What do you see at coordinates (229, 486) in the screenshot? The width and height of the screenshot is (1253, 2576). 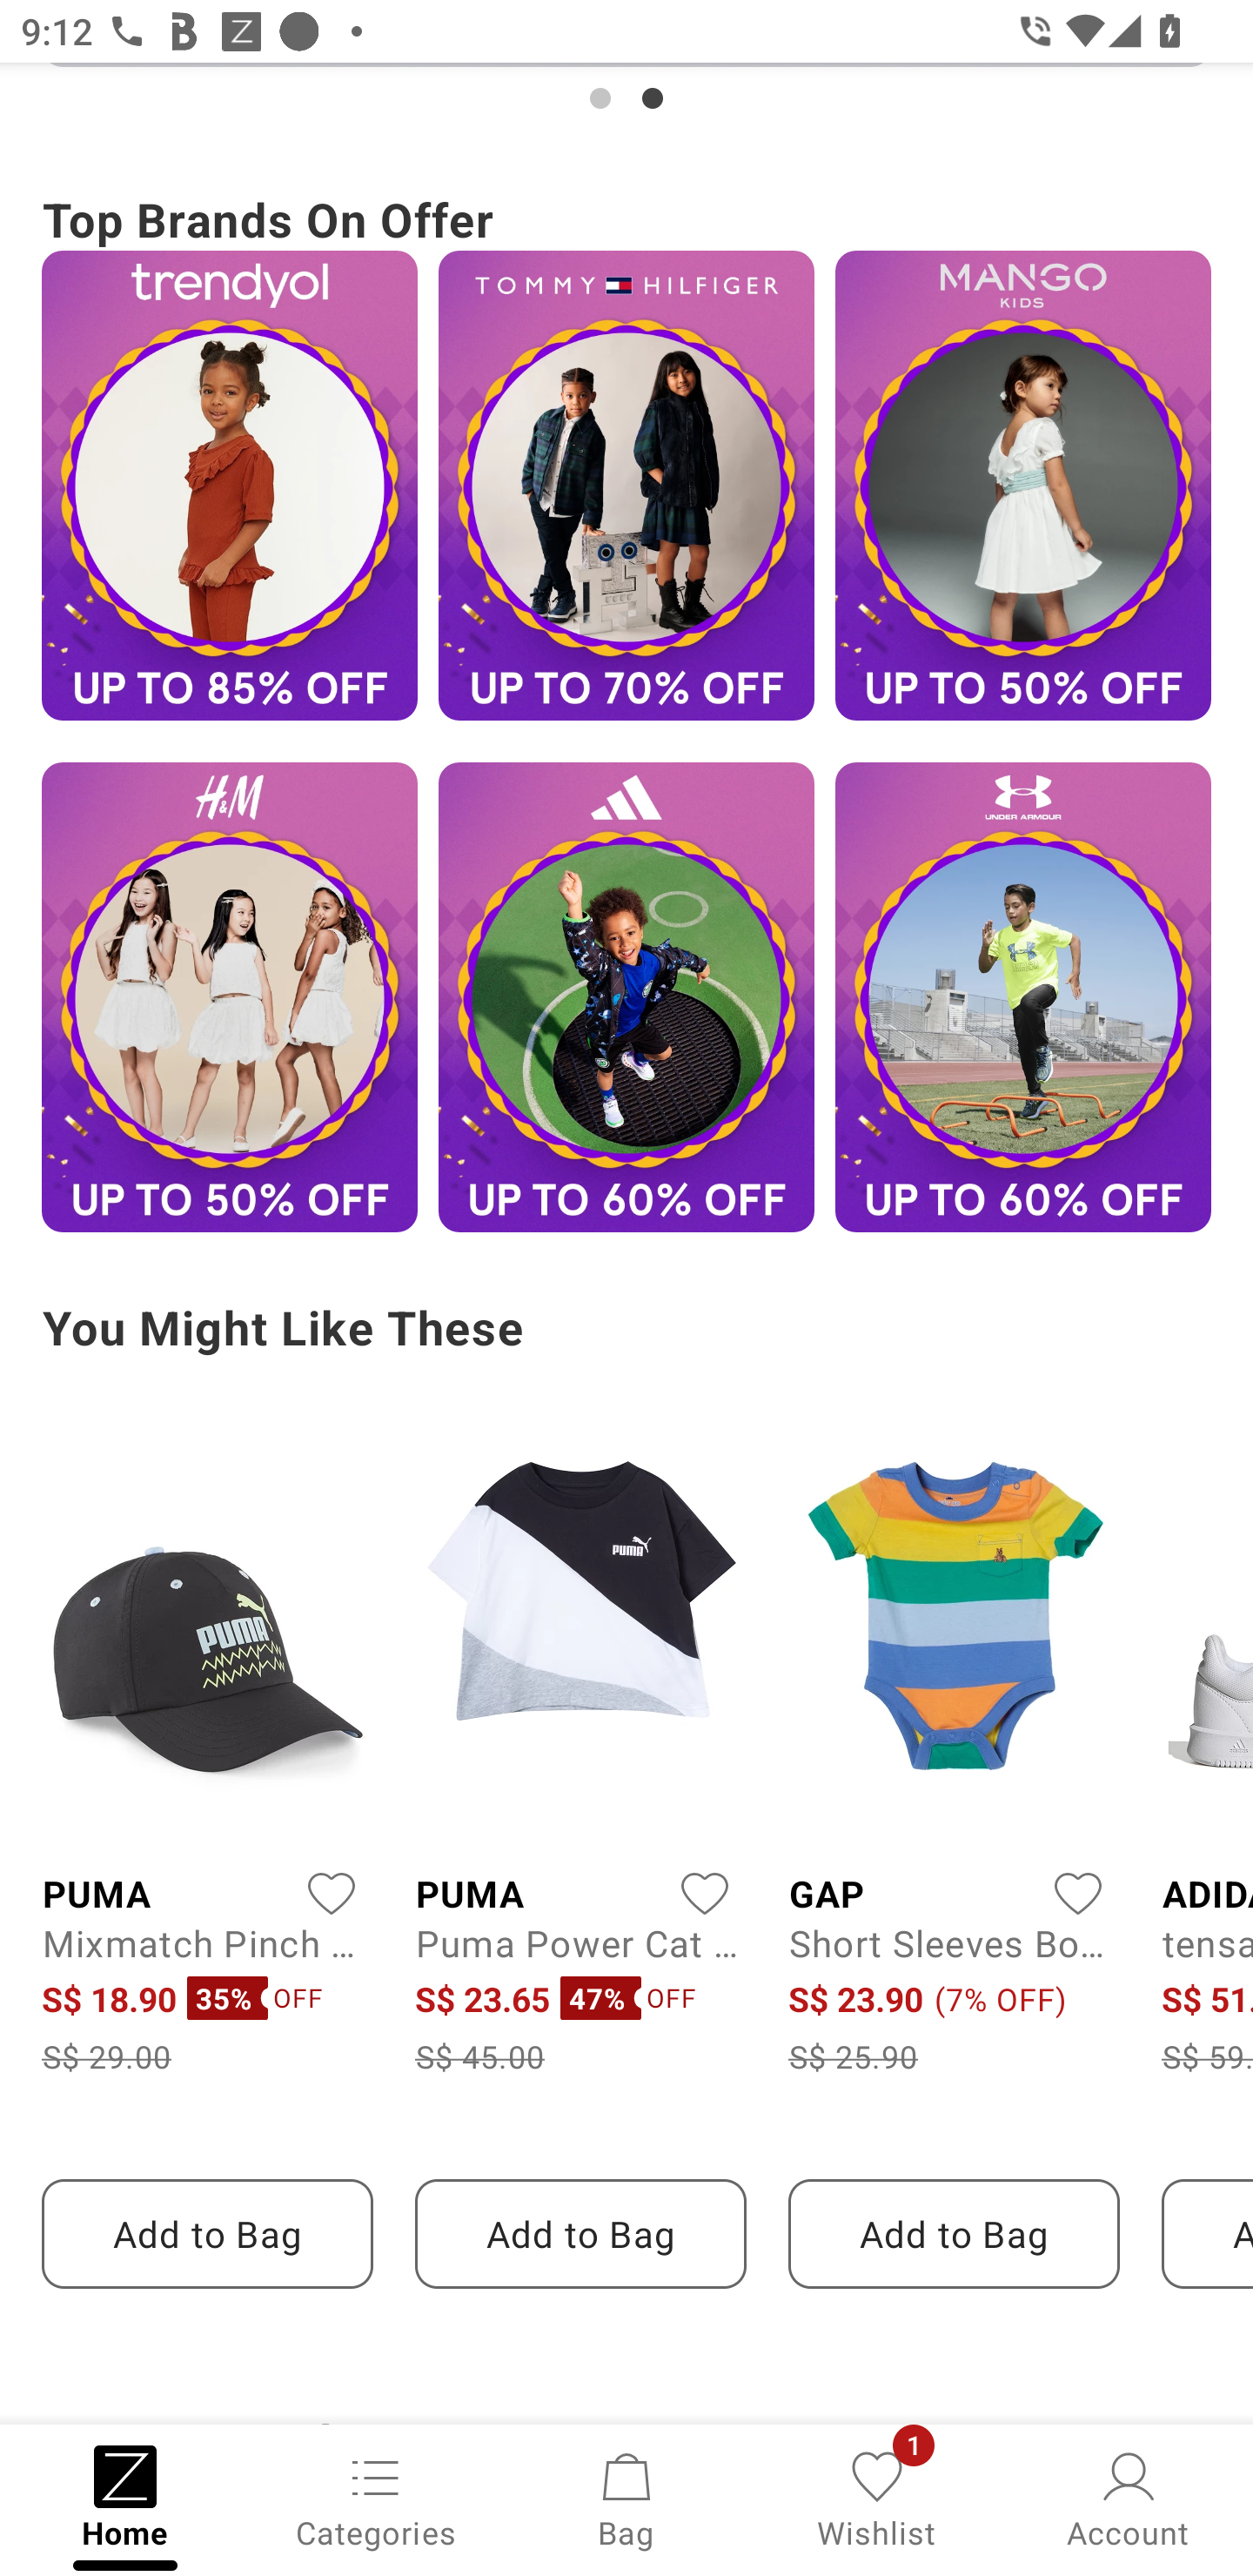 I see `Campaign banner` at bounding box center [229, 486].